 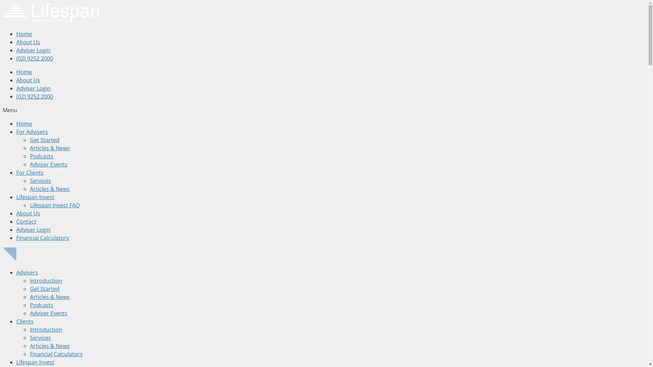 What do you see at coordinates (40, 181) in the screenshot?
I see `Services` at bounding box center [40, 181].